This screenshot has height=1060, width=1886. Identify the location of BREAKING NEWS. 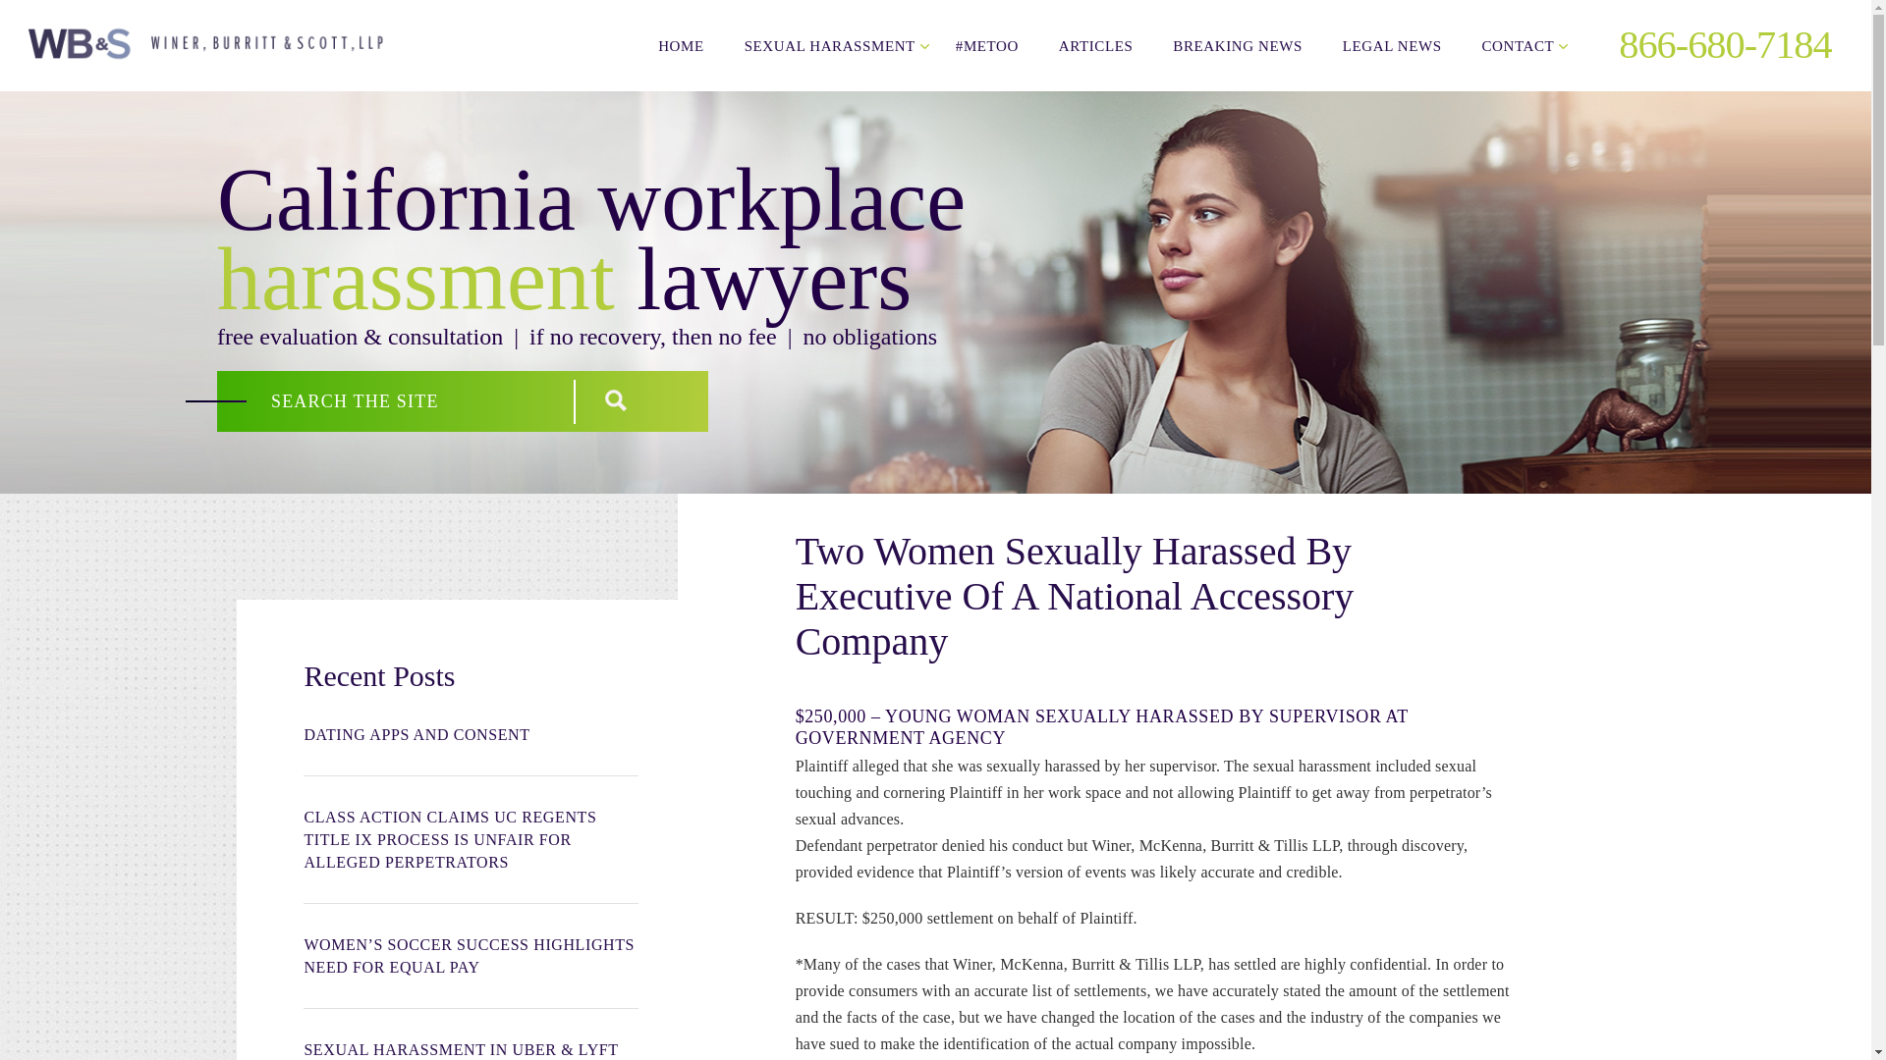
(1238, 45).